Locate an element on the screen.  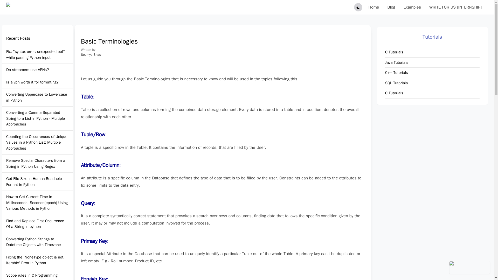
Fixing the 'NoneType object is not iterable' Error in Python is located at coordinates (37, 260).